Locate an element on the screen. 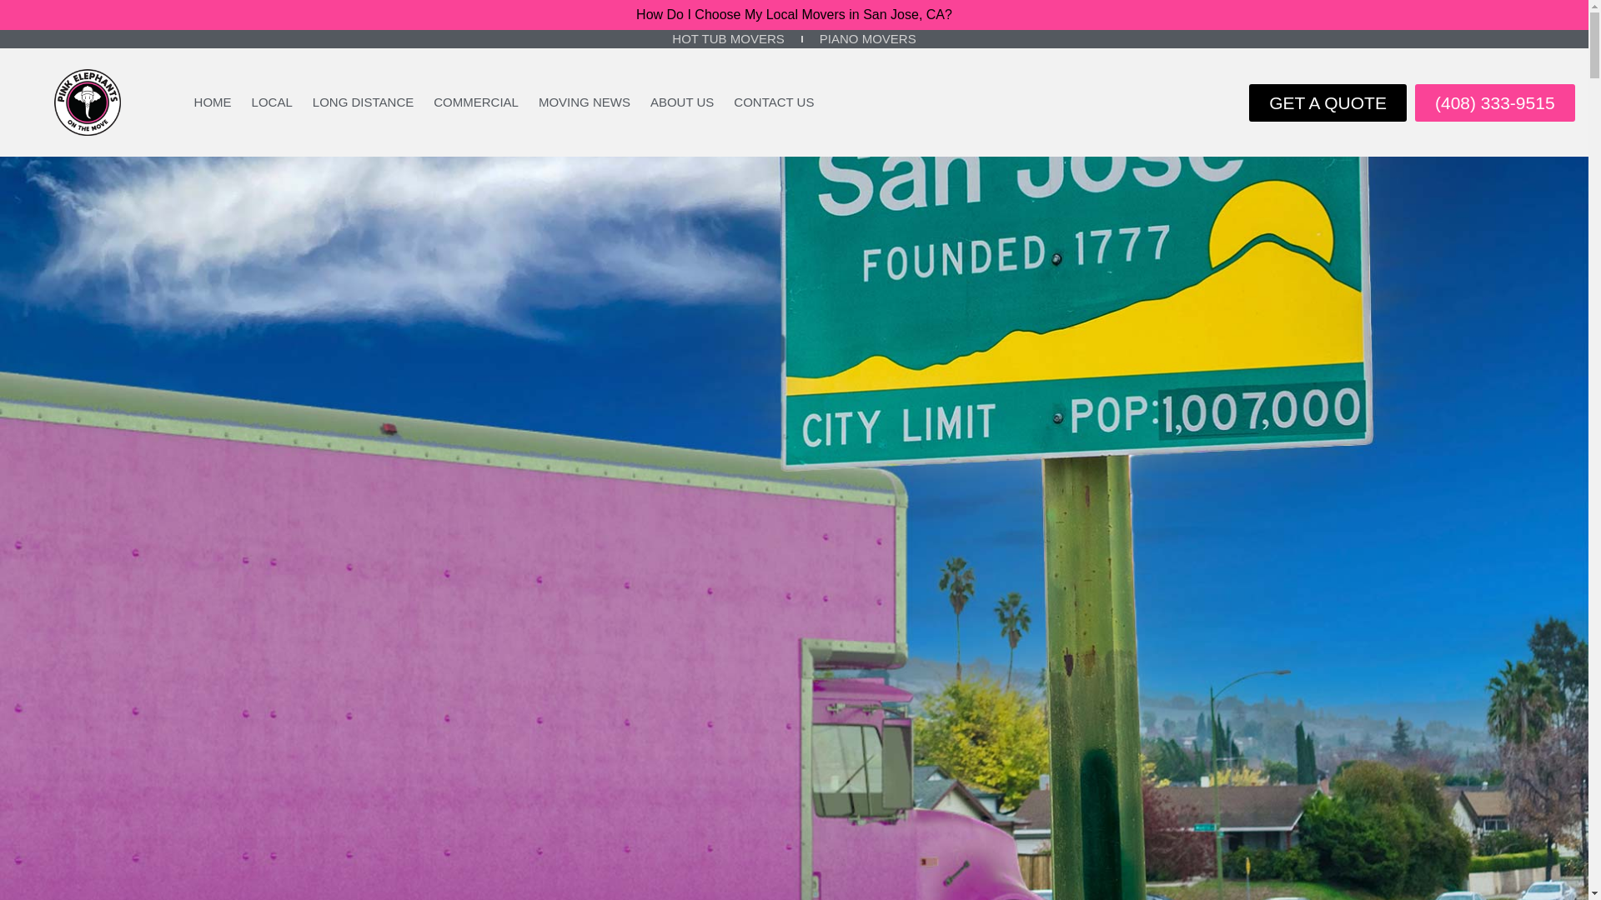 This screenshot has height=900, width=1601. MOVING NEWS is located at coordinates (584, 102).